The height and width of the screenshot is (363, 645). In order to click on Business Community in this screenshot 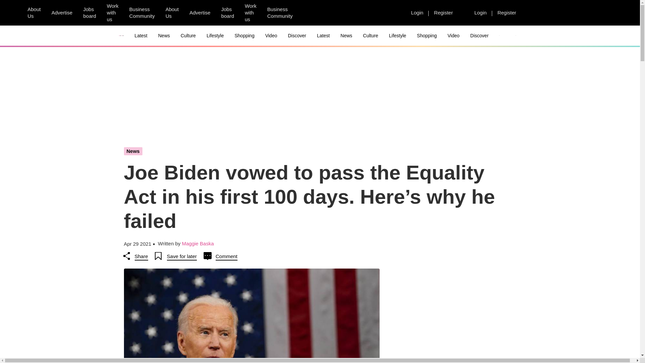, I will do `click(142, 13)`.